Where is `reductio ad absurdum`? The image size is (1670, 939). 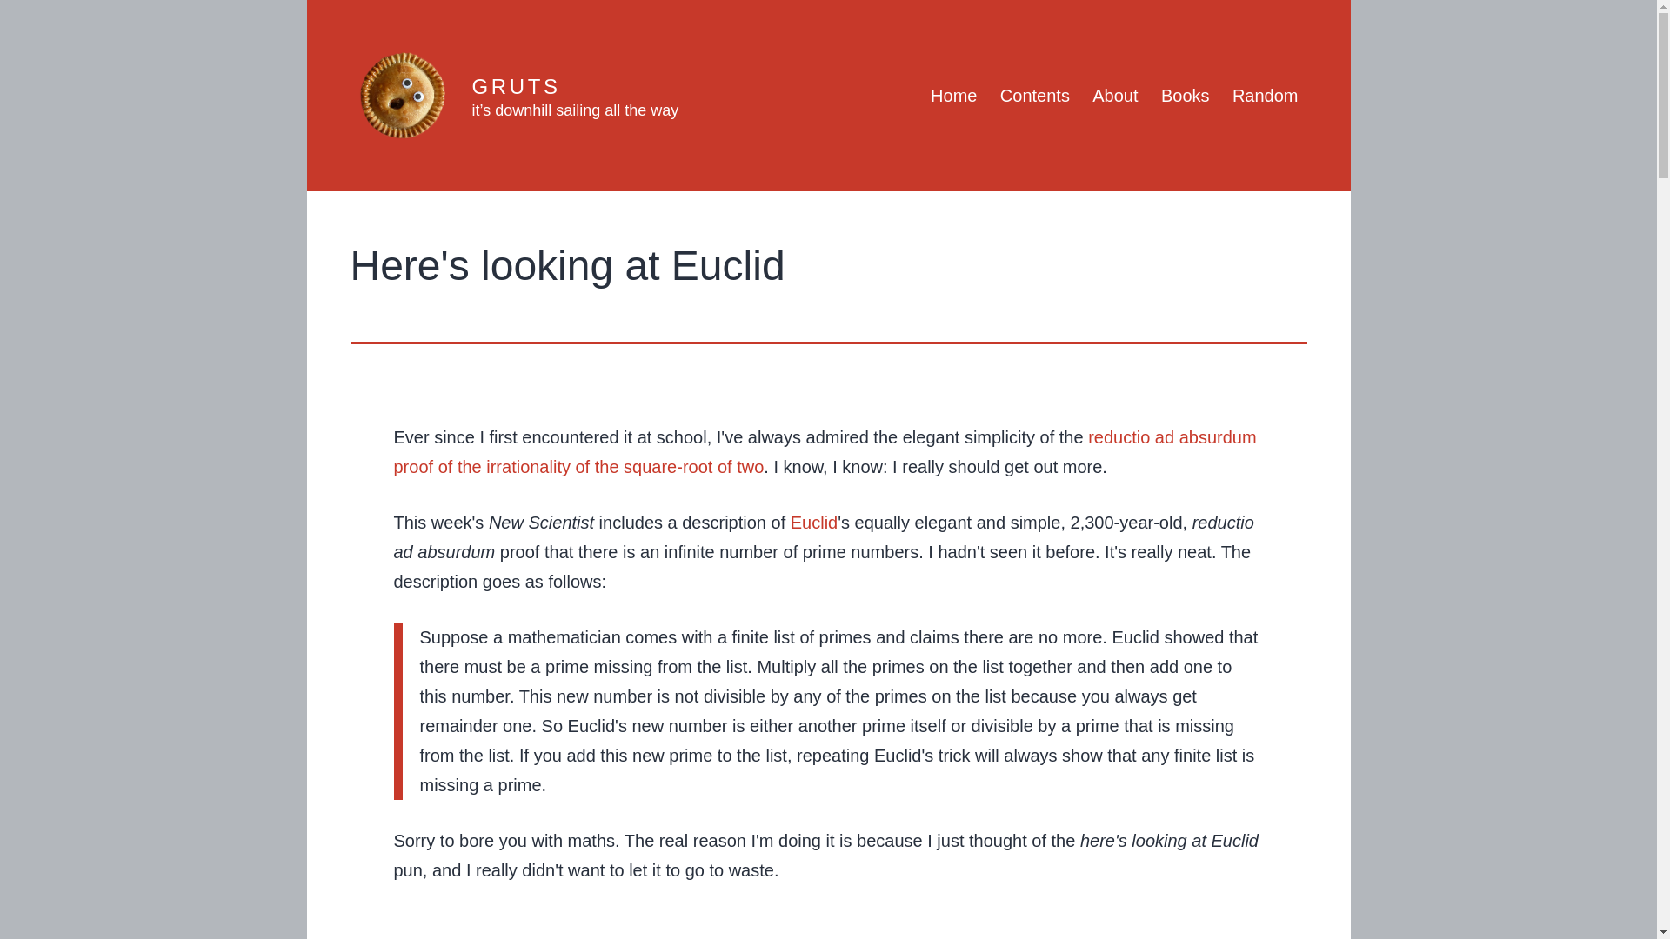 reductio ad absurdum is located at coordinates (1172, 437).